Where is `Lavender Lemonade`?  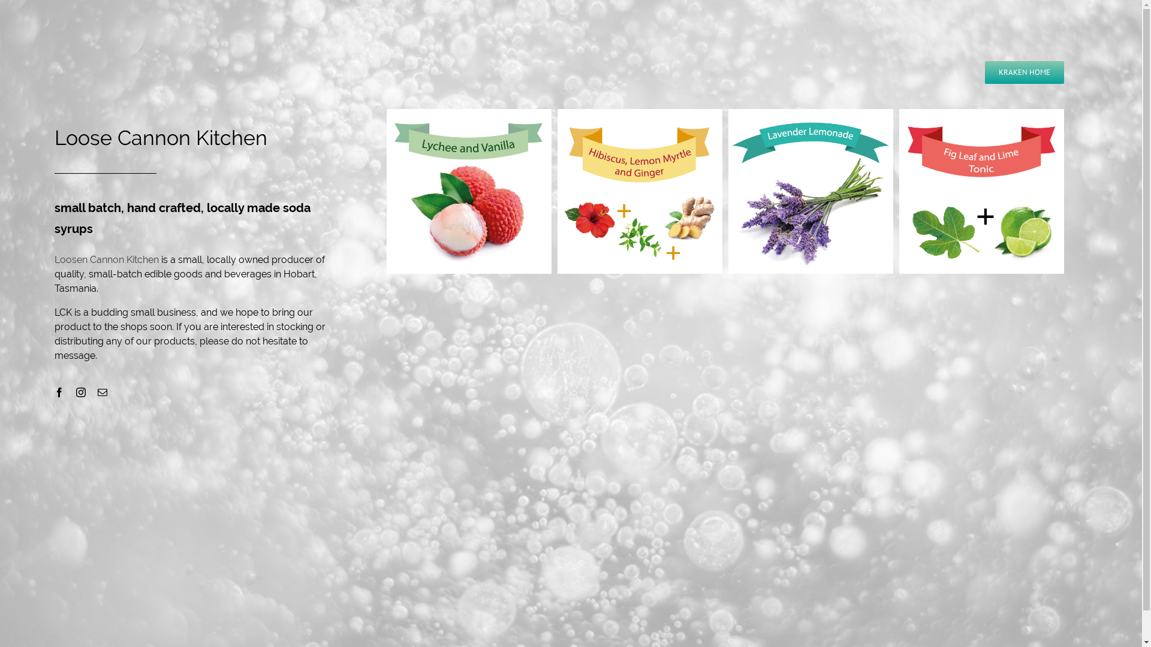 Lavender Lemonade is located at coordinates (810, 192).